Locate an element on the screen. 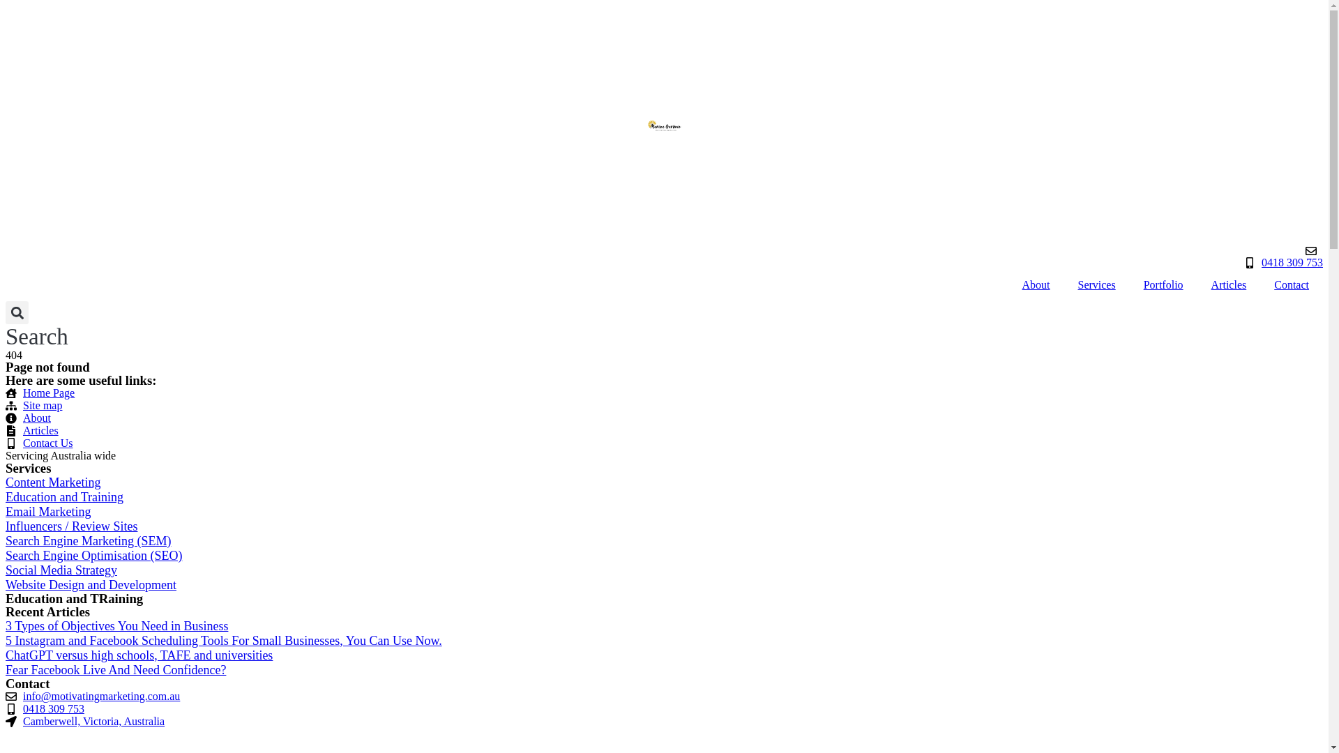 The width and height of the screenshot is (1339, 753). Services is located at coordinates (1096, 285).